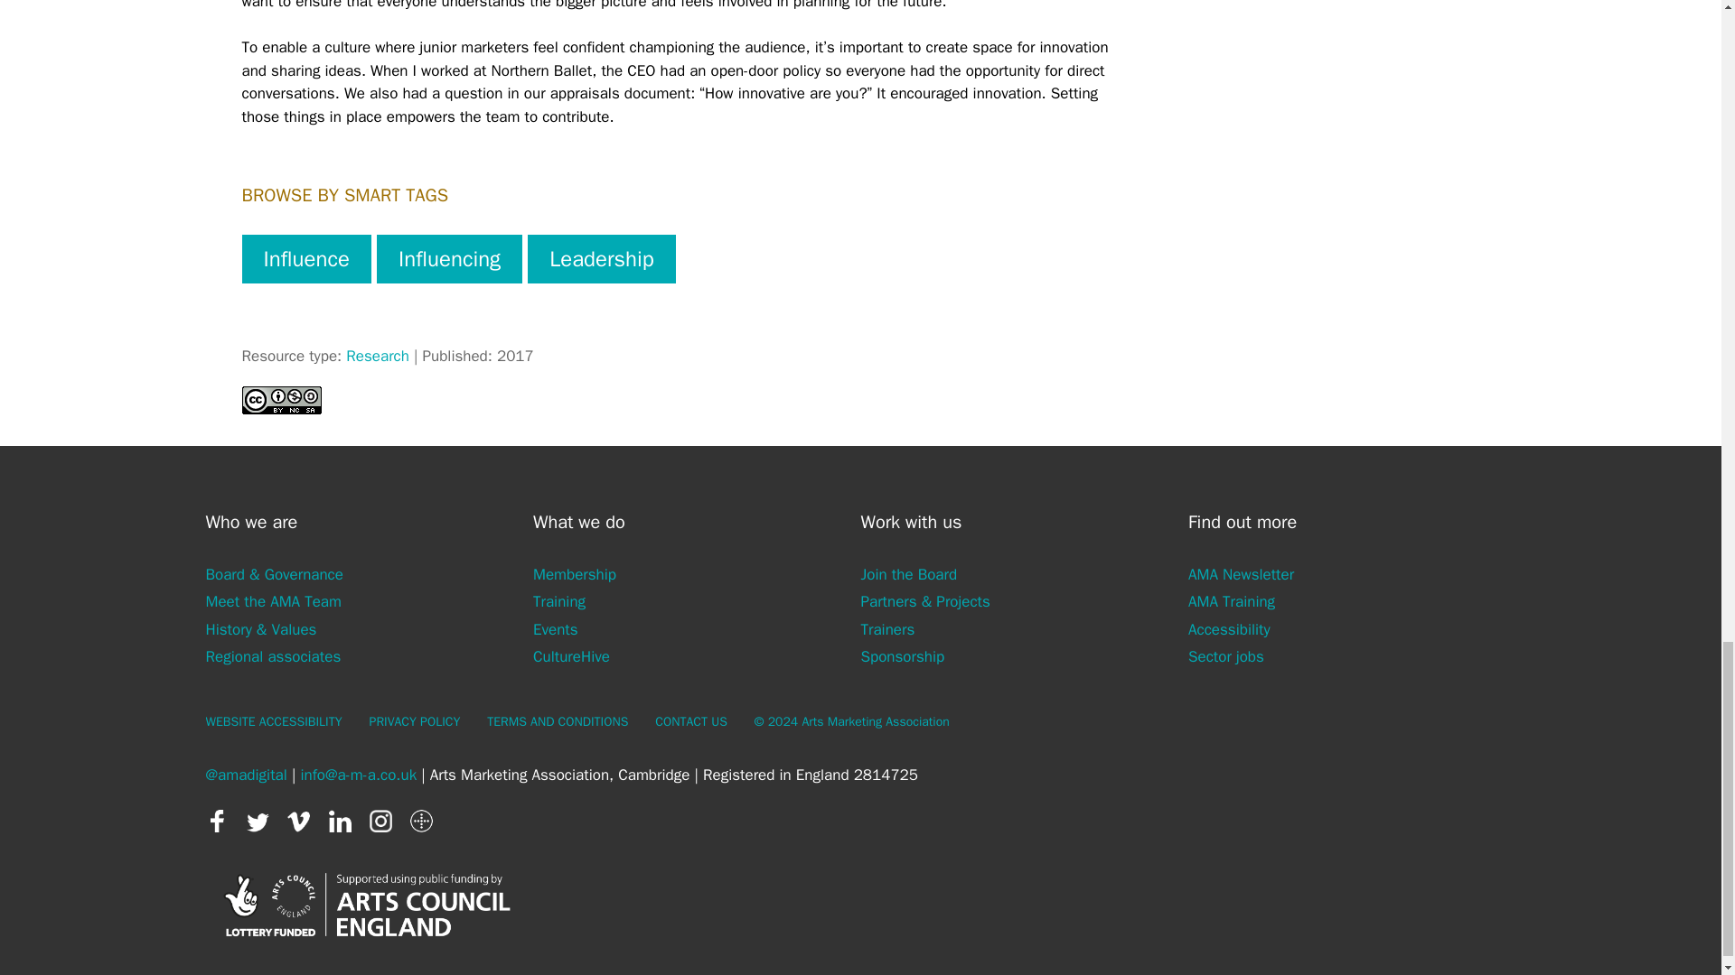 The image size is (1735, 975). Describe the element at coordinates (274, 656) in the screenshot. I see `Regional associates` at that location.